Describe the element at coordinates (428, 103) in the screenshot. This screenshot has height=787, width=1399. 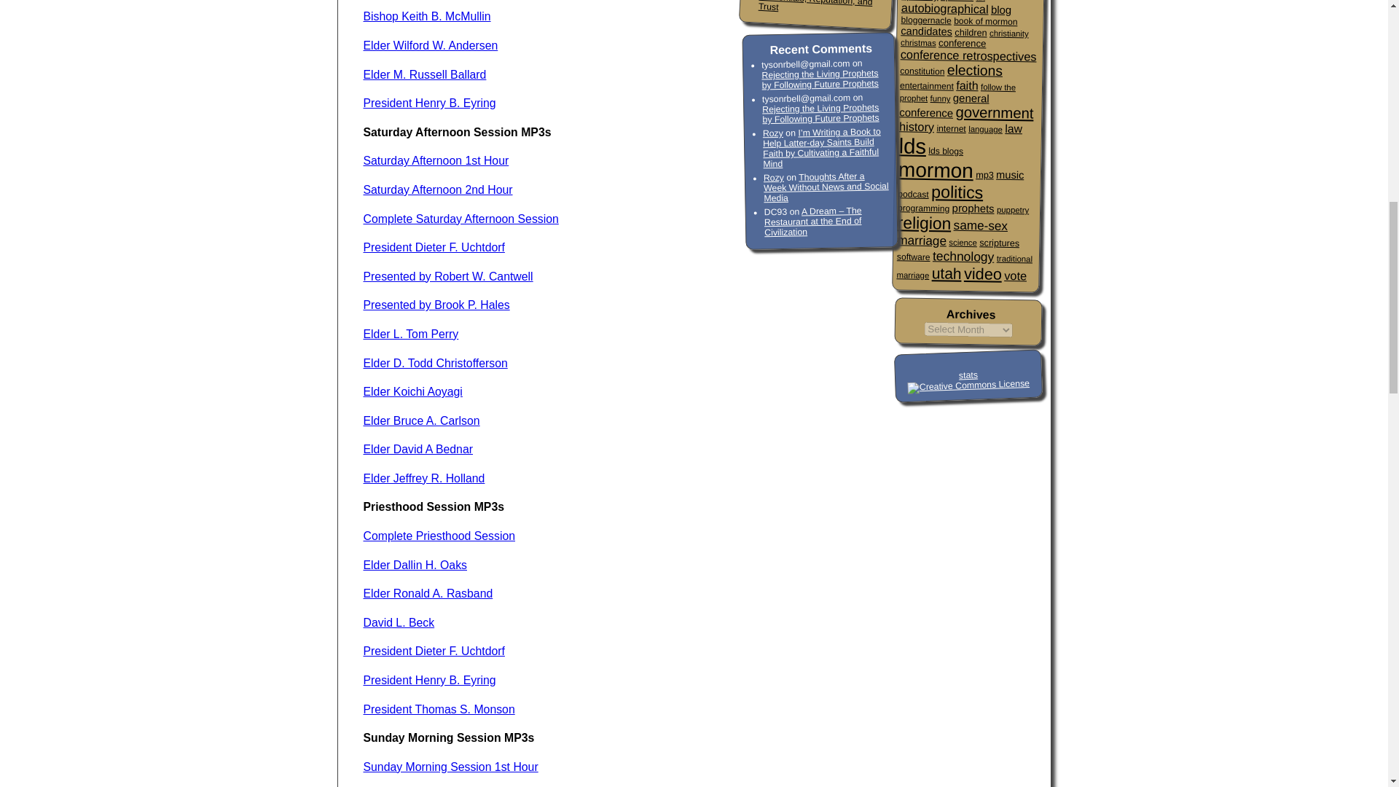
I see `President Henry B. Eyring` at that location.